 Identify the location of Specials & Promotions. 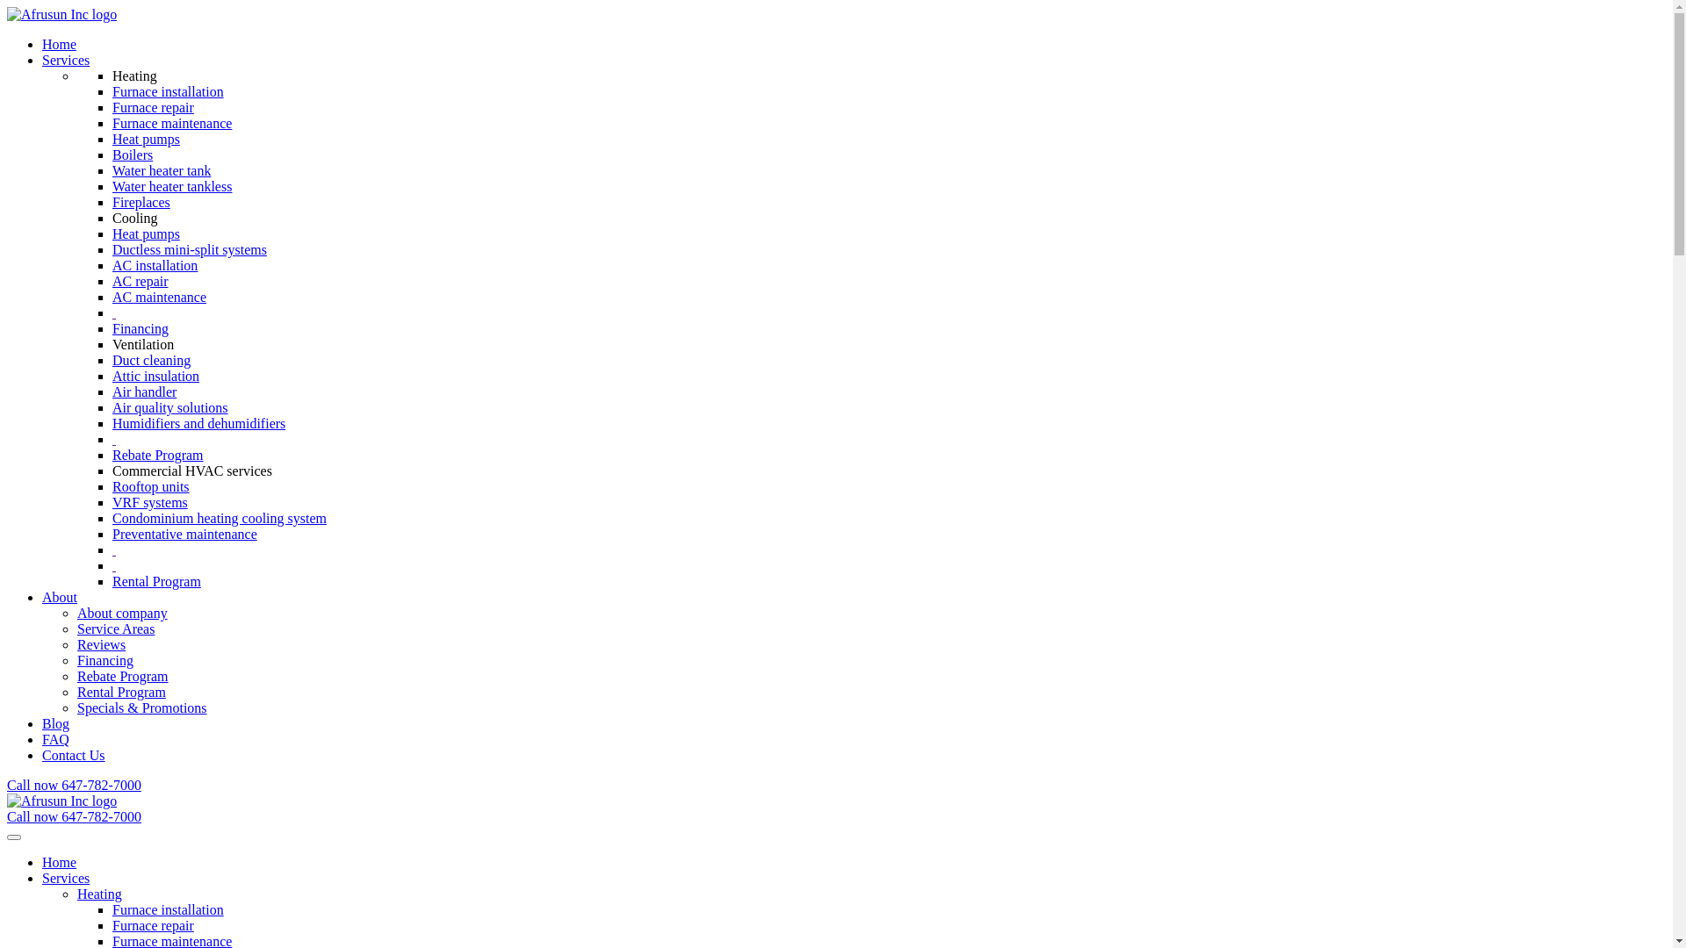
(142, 707).